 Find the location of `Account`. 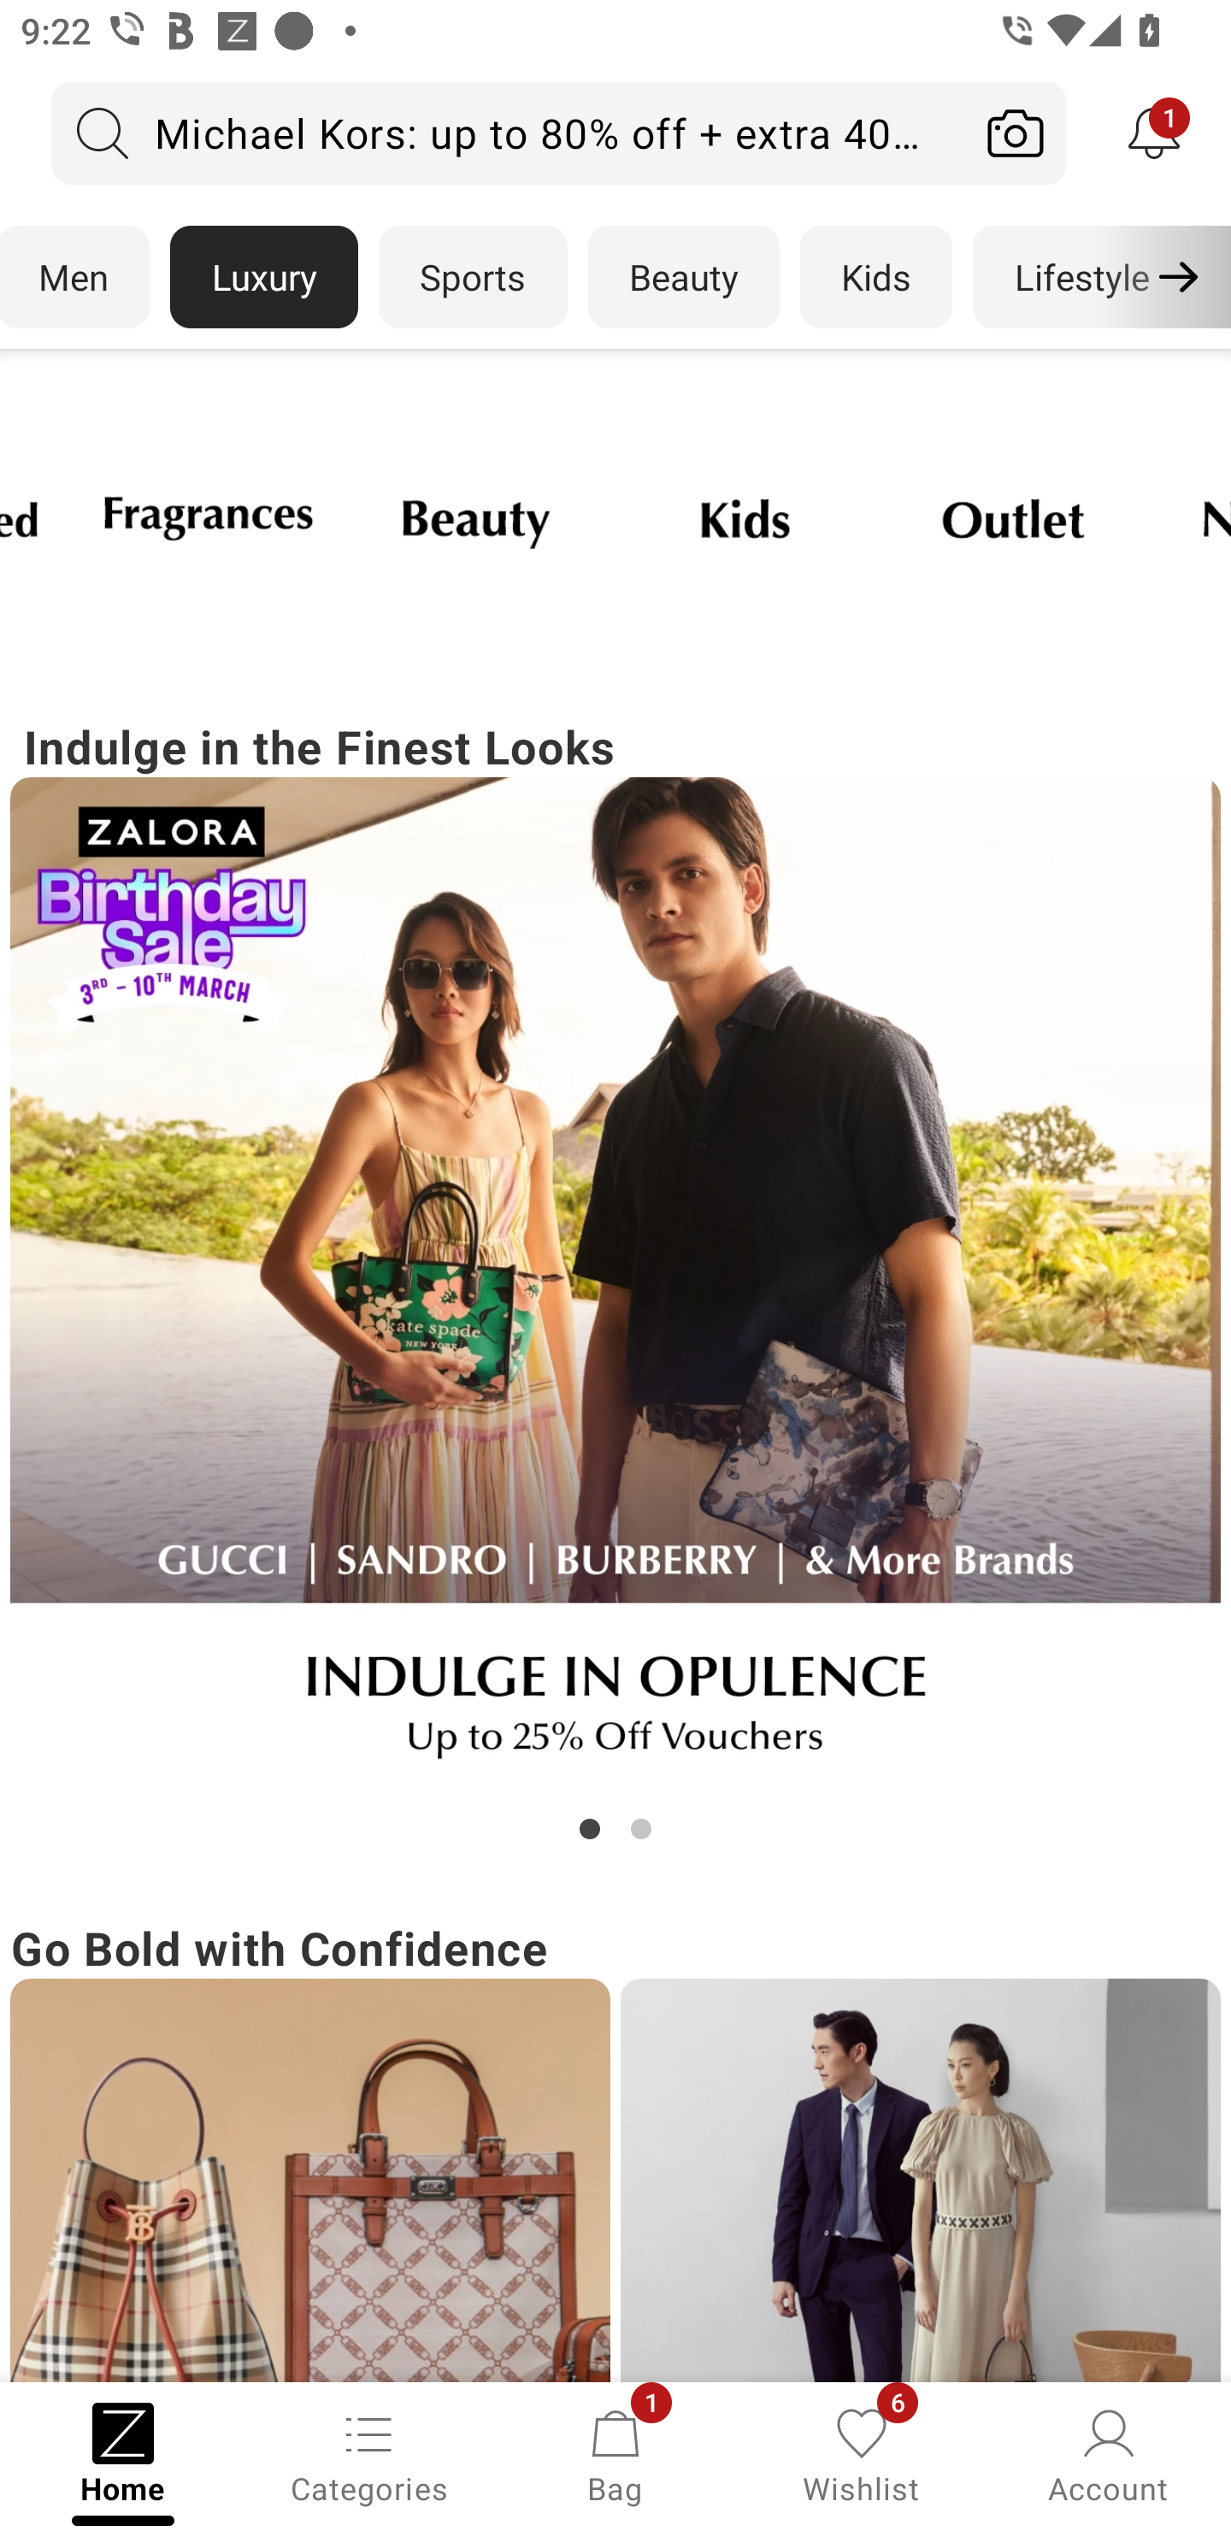

Account is located at coordinates (1108, 2454).